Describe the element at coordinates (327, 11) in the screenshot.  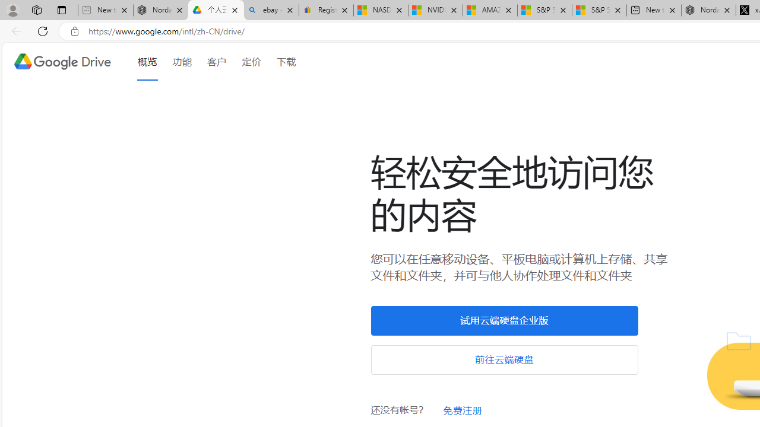
I see `Register: Create a personal eBay account` at that location.